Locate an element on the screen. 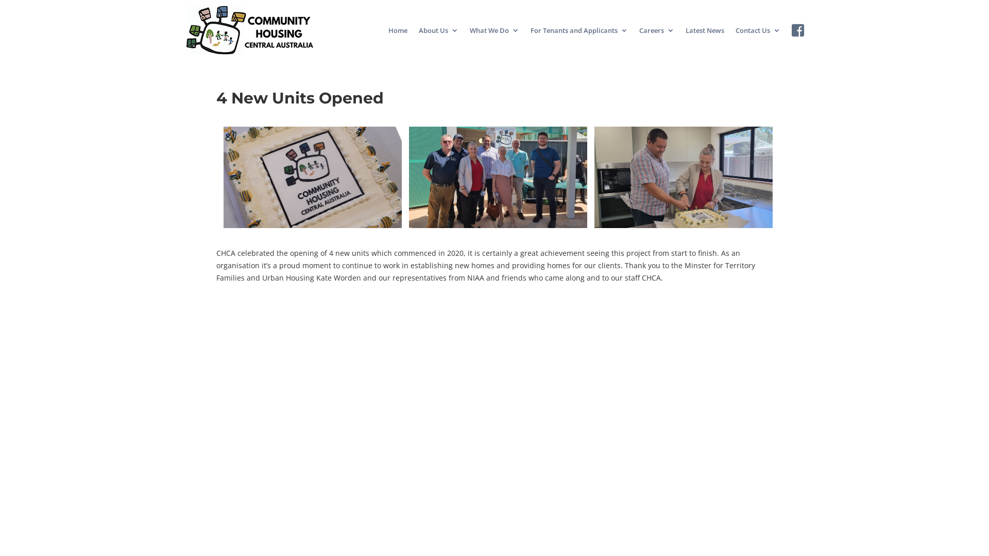  Latest News is located at coordinates (705, 30).